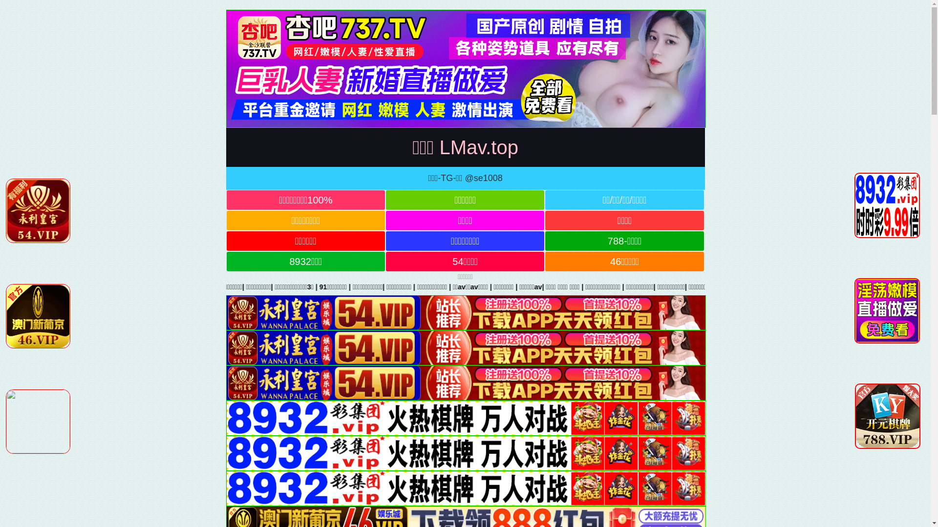 This screenshot has height=527, width=938. I want to click on |, so click(871, 287).